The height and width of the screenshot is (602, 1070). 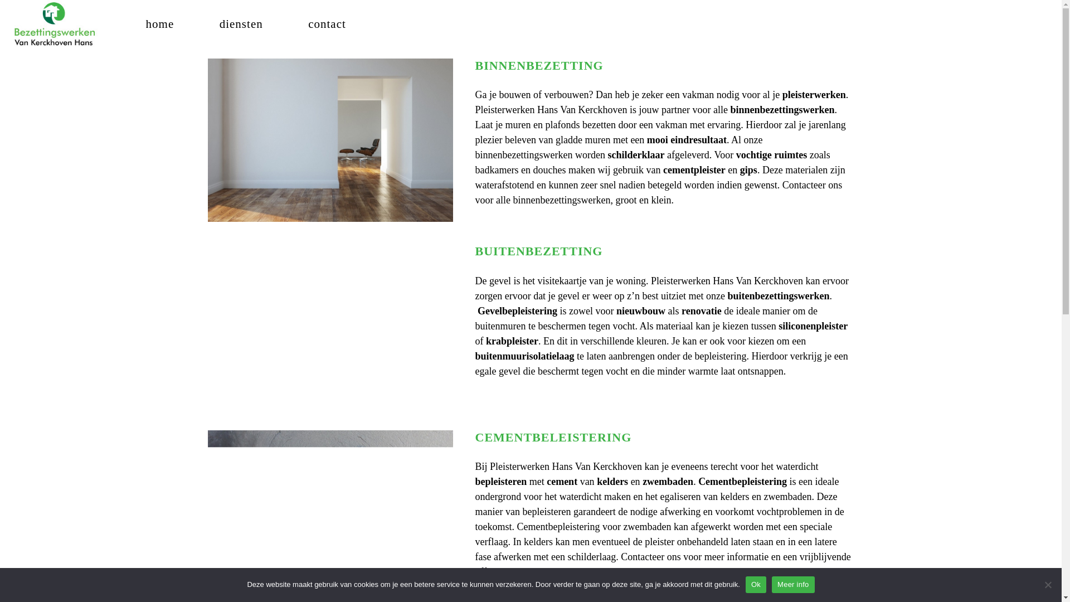 I want to click on Ok, so click(x=756, y=585).